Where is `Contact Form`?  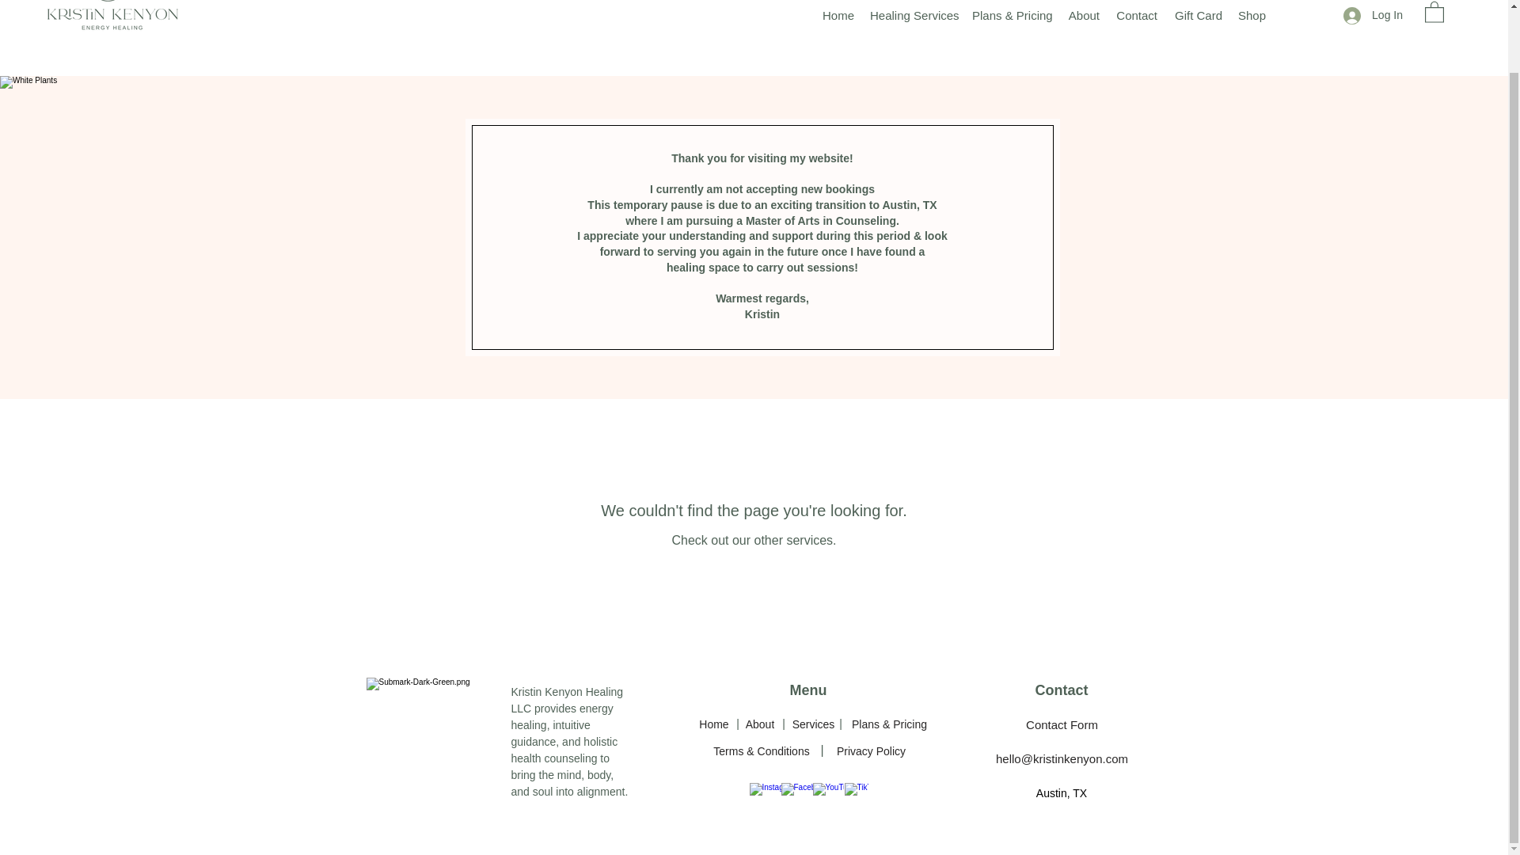
Contact Form is located at coordinates (1062, 724).